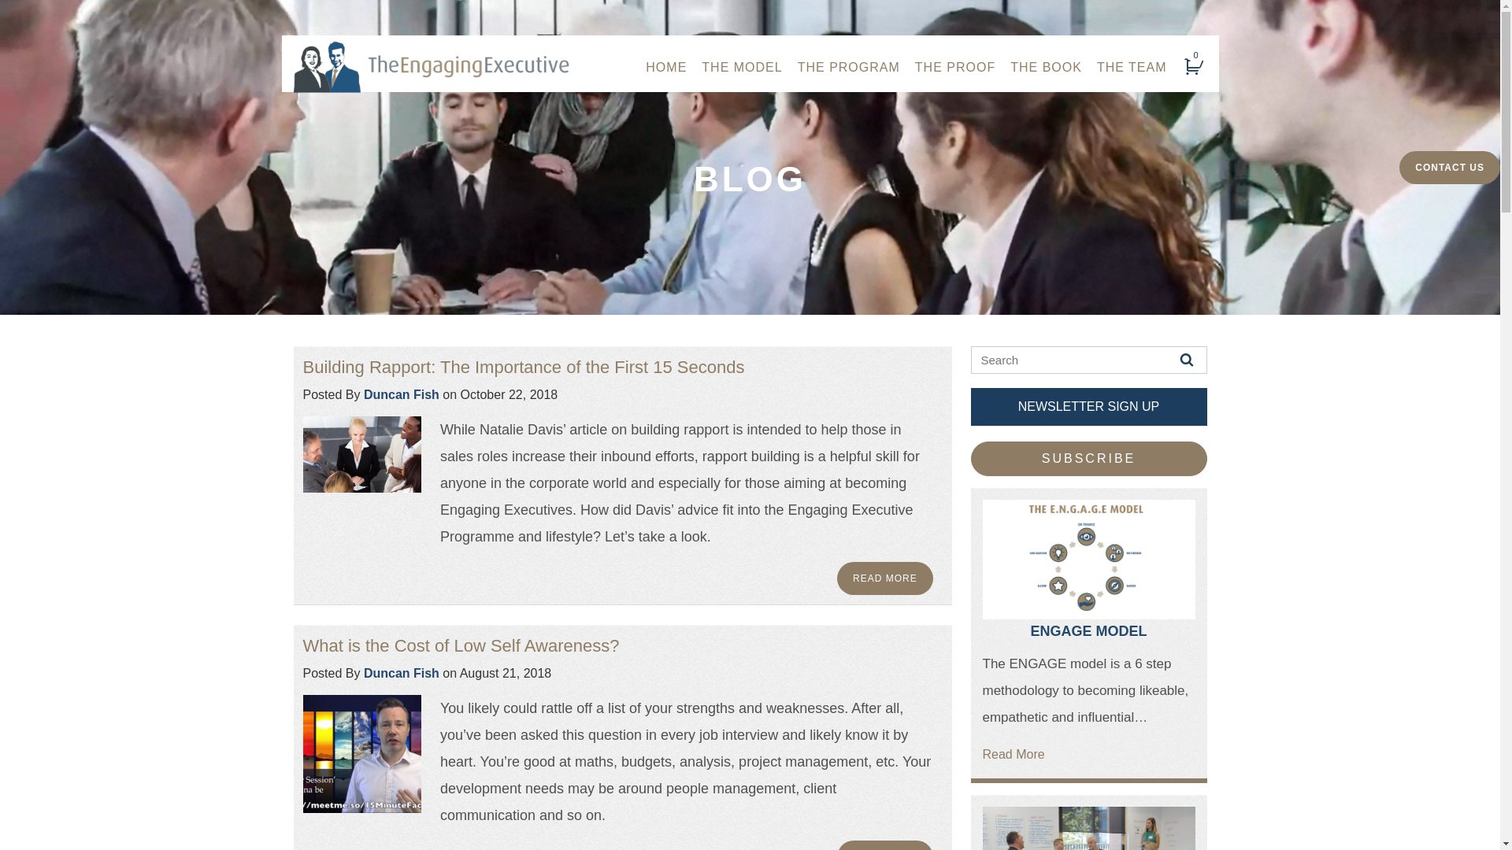  I want to click on THE PROOF, so click(955, 68).